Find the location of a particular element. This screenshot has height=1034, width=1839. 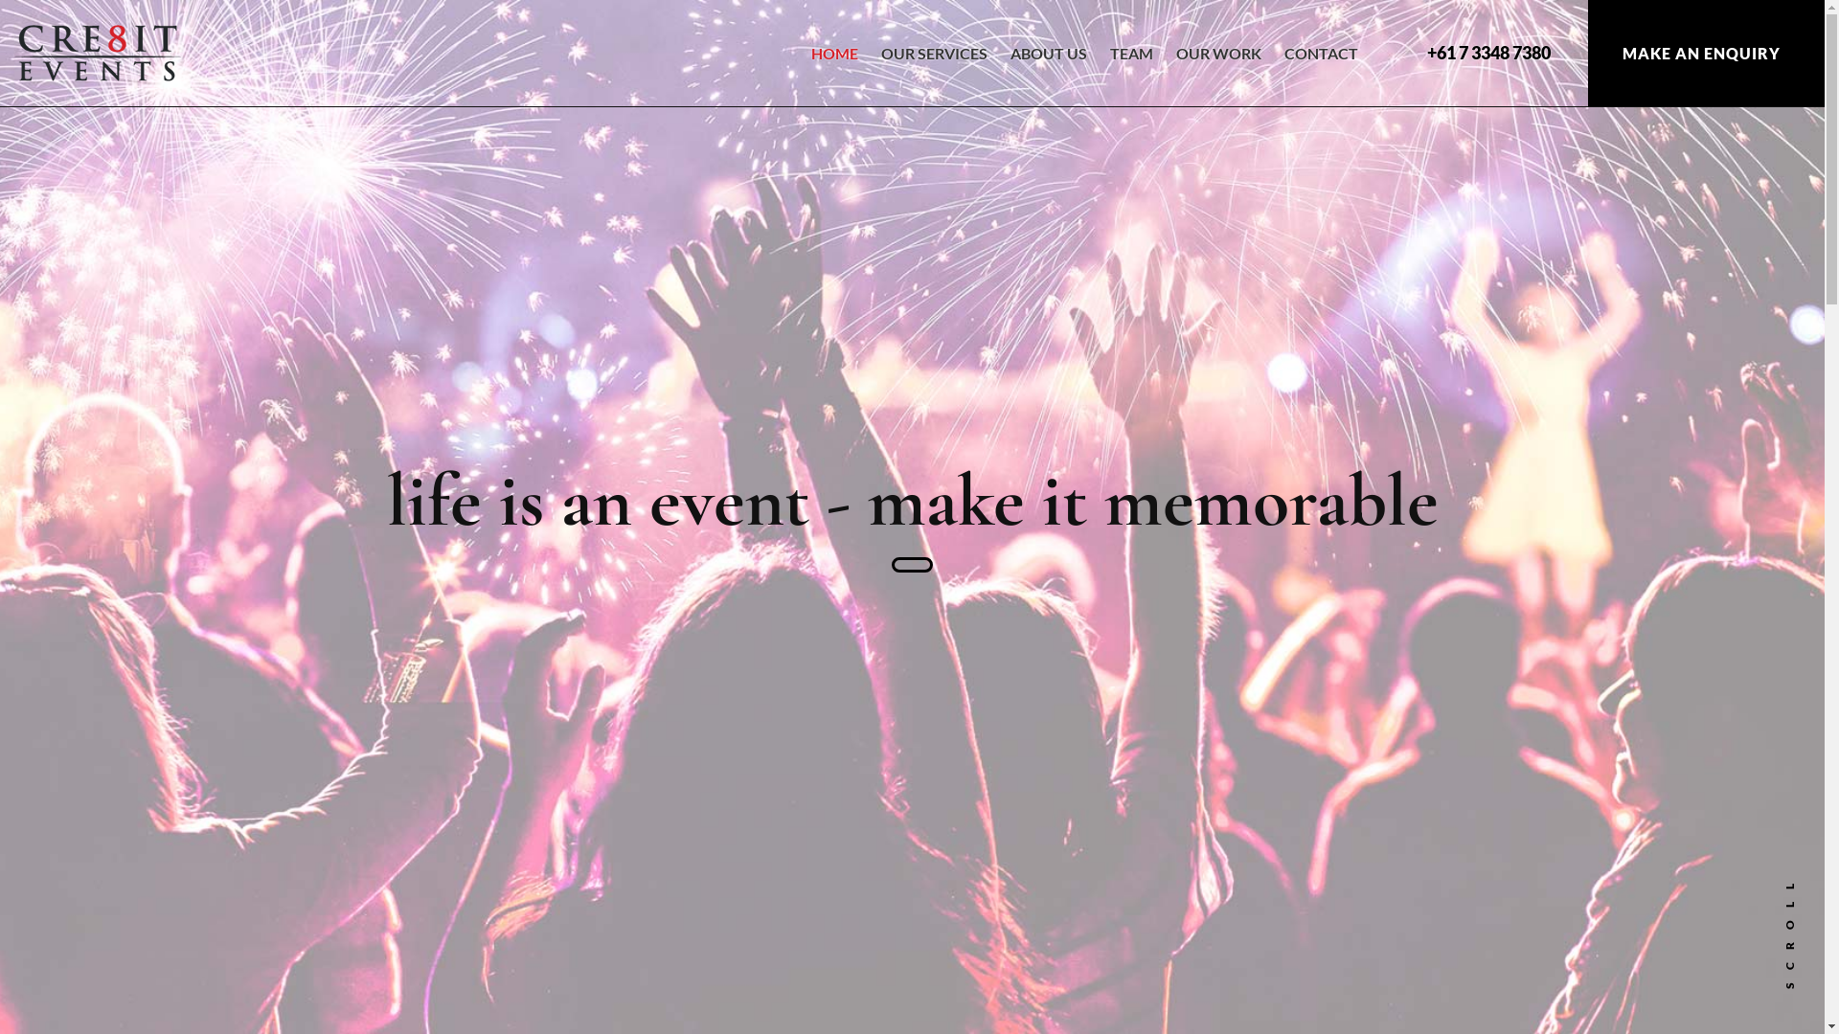

Skip to primary navigation is located at coordinates (0, 0).